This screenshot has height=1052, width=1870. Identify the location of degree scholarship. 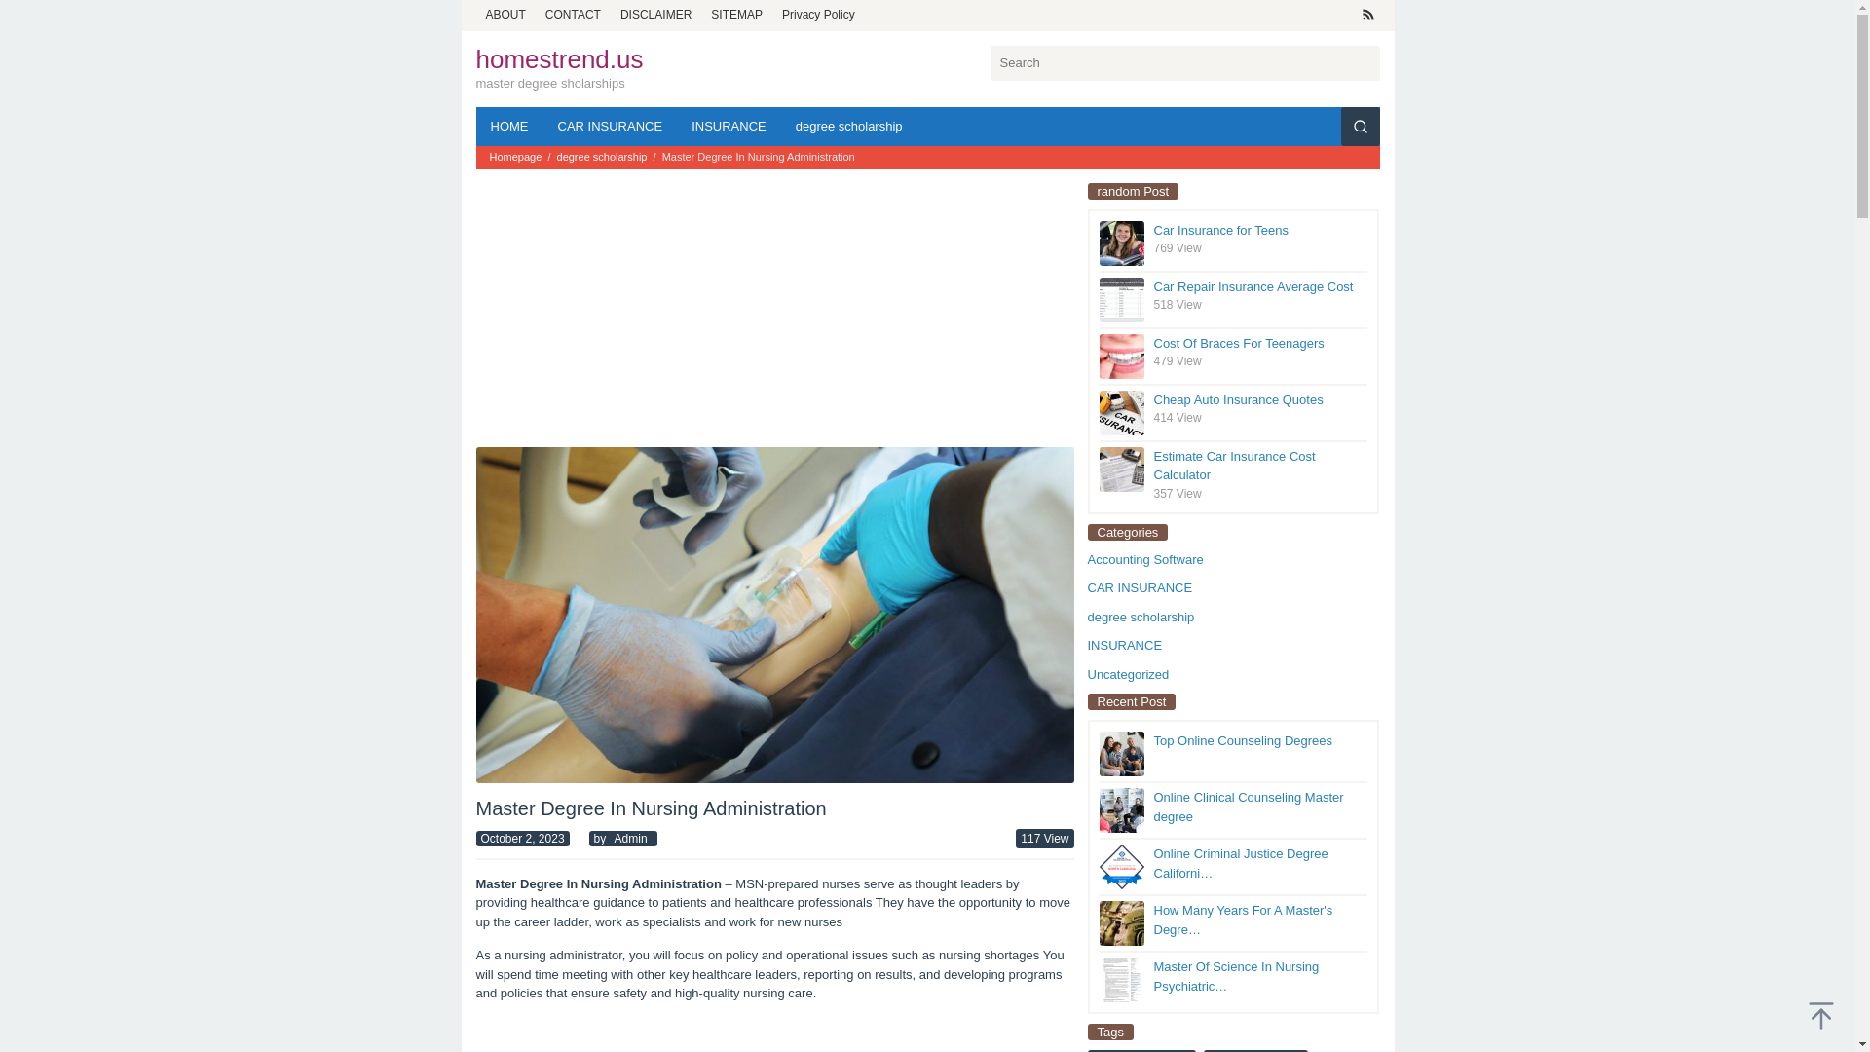
(604, 157).